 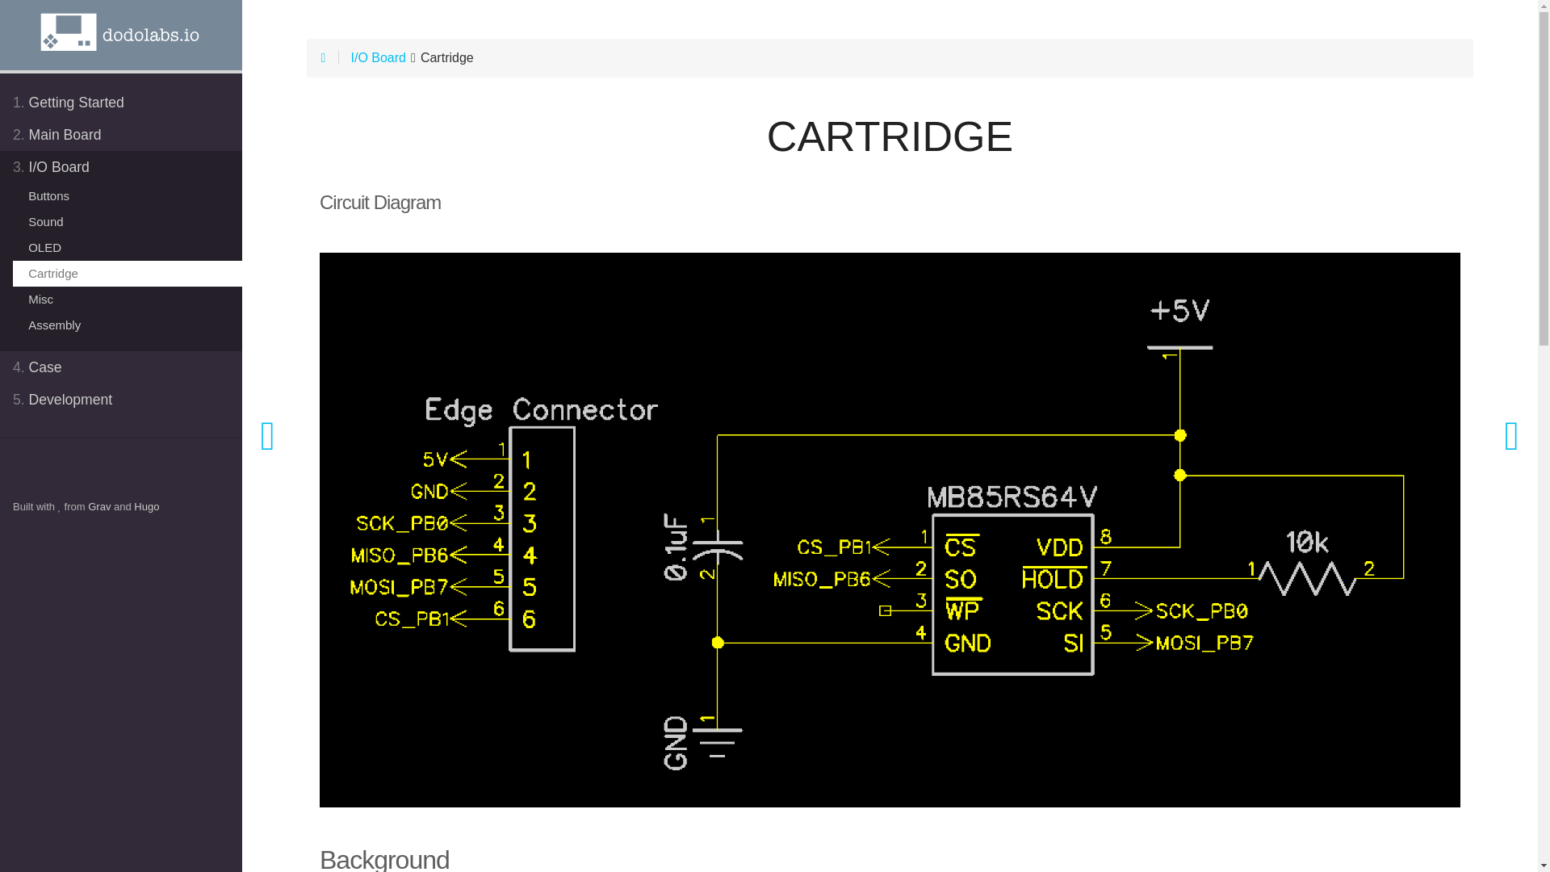 I want to click on 5. Development, so click(x=121, y=400).